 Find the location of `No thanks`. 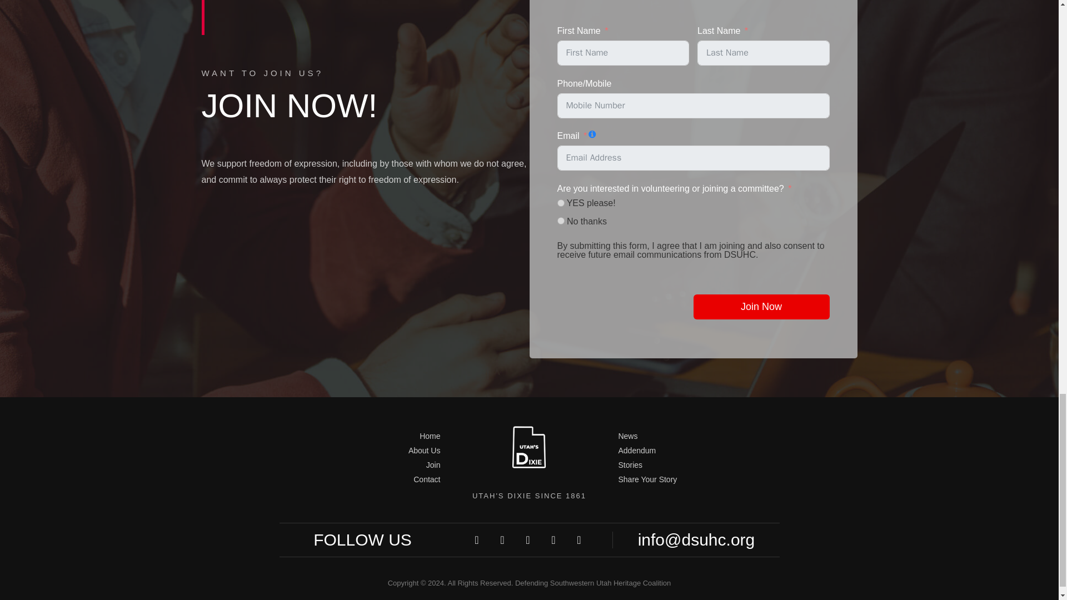

No thanks is located at coordinates (560, 220).